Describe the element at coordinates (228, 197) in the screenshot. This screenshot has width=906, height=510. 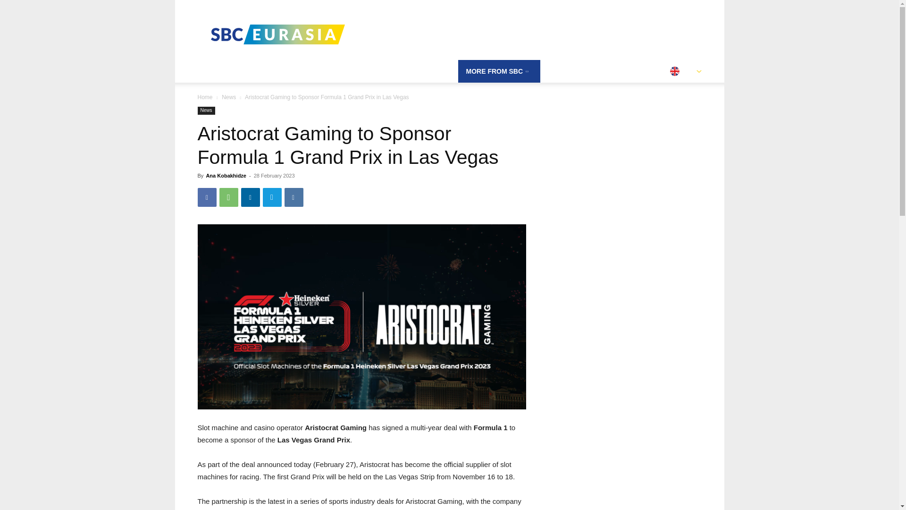
I see `WhatsApp` at that location.